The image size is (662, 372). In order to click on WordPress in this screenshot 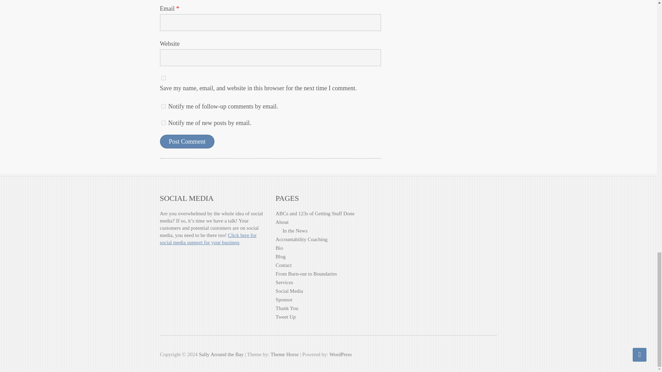, I will do `click(340, 354)`.